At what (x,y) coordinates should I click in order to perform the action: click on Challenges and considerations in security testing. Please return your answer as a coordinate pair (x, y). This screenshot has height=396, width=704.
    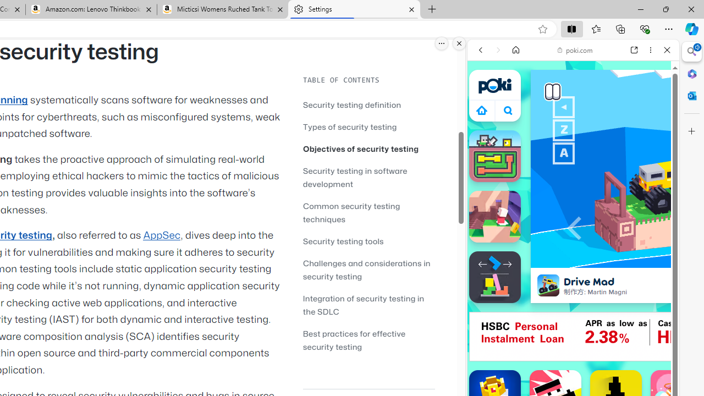
    Looking at the image, I should click on (366, 269).